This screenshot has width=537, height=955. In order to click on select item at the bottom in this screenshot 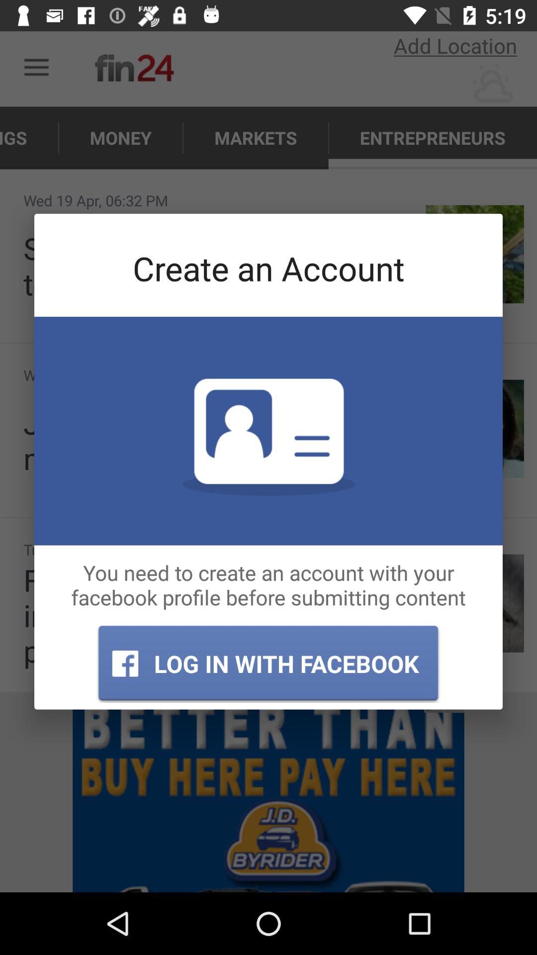, I will do `click(268, 664)`.